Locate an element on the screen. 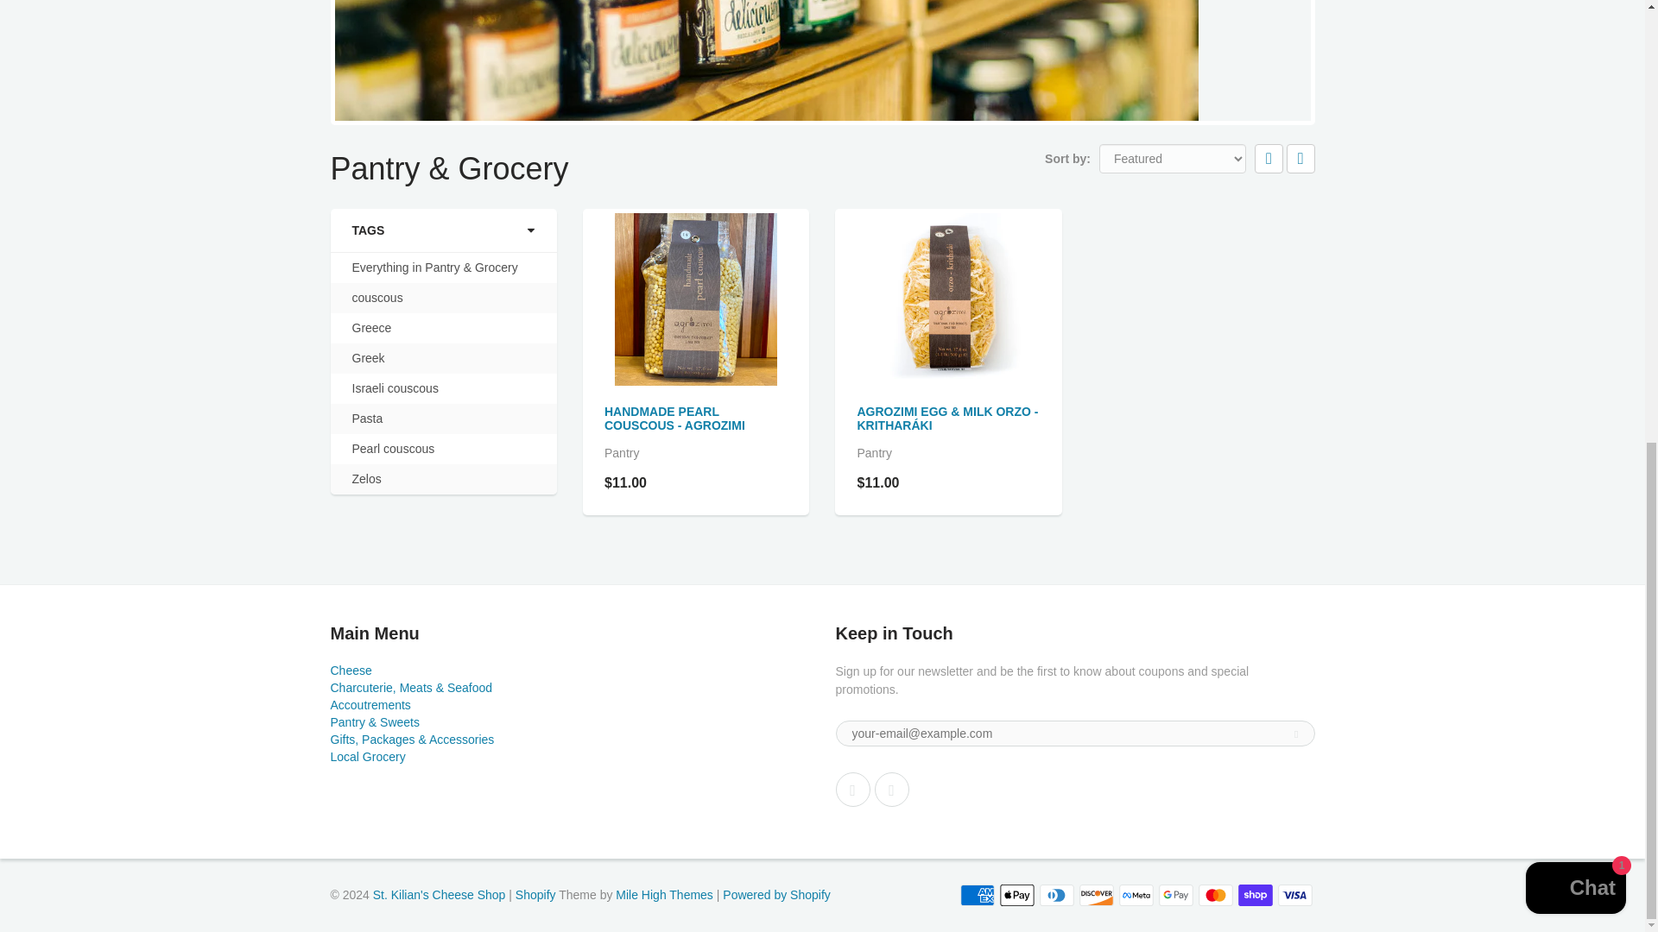 Image resolution: width=1658 pixels, height=932 pixels. Show products matching tag Pearl couscous is located at coordinates (393, 449).